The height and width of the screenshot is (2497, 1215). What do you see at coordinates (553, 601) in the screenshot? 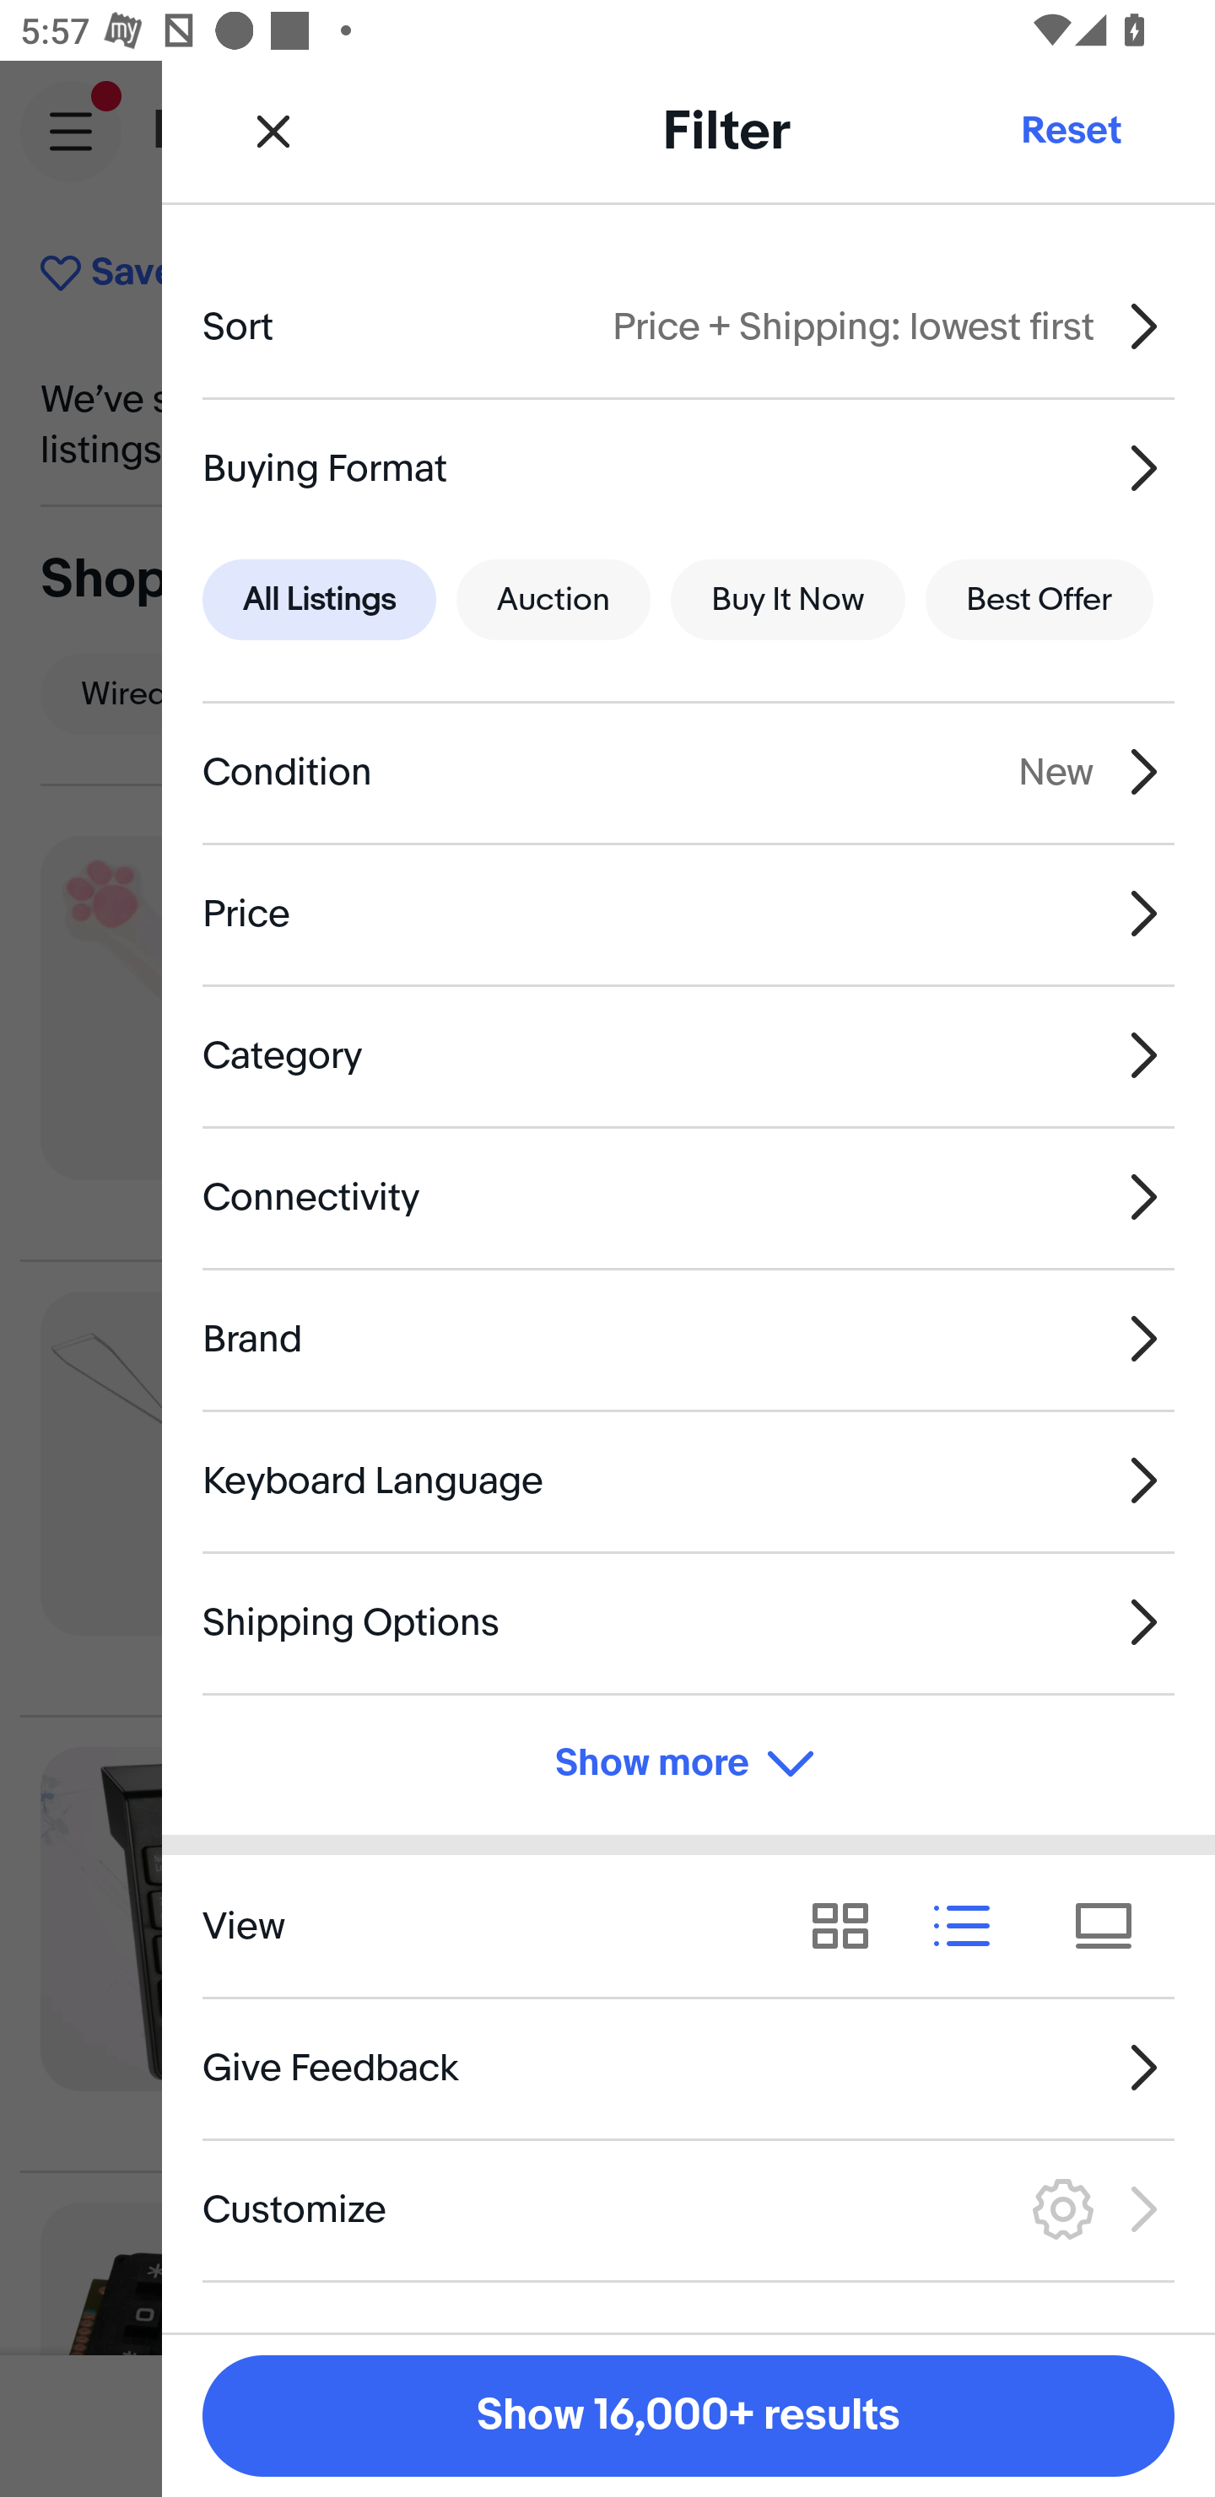
I see `Auction` at bounding box center [553, 601].